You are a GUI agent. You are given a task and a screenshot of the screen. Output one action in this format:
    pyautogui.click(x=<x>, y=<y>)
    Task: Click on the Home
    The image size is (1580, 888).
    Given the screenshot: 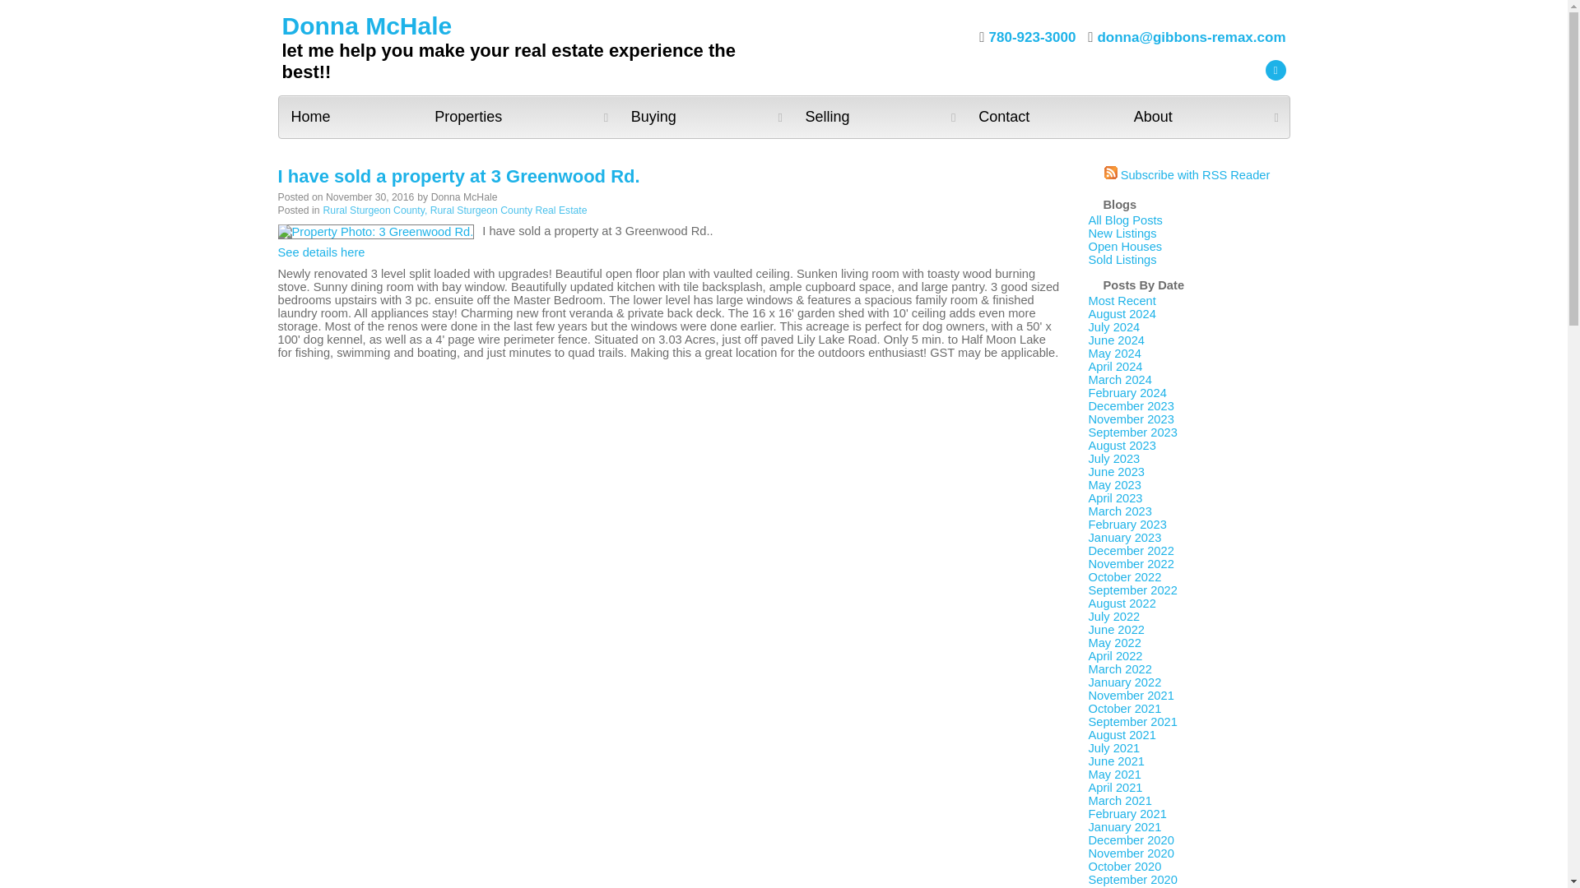 What is the action you would take?
    pyautogui.click(x=349, y=117)
    